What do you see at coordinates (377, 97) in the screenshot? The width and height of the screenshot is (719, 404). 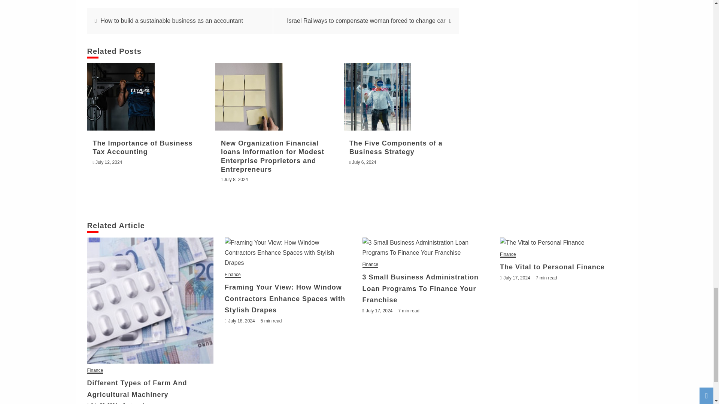 I see `The Five Components of a Business Strategy` at bounding box center [377, 97].